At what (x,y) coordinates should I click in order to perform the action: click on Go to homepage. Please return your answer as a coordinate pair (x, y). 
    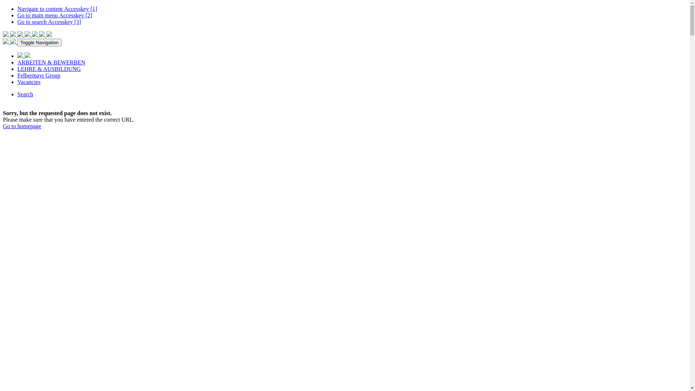
    Looking at the image, I should click on (22, 126).